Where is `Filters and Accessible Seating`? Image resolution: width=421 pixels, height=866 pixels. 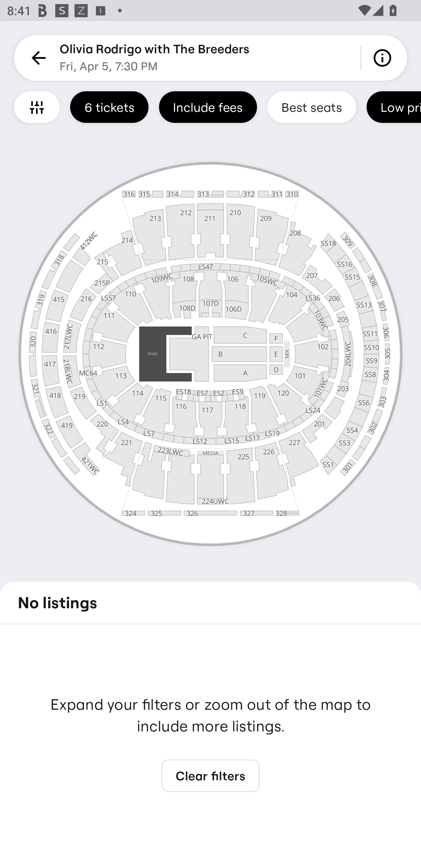
Filters and Accessible Seating is located at coordinates (37, 107).